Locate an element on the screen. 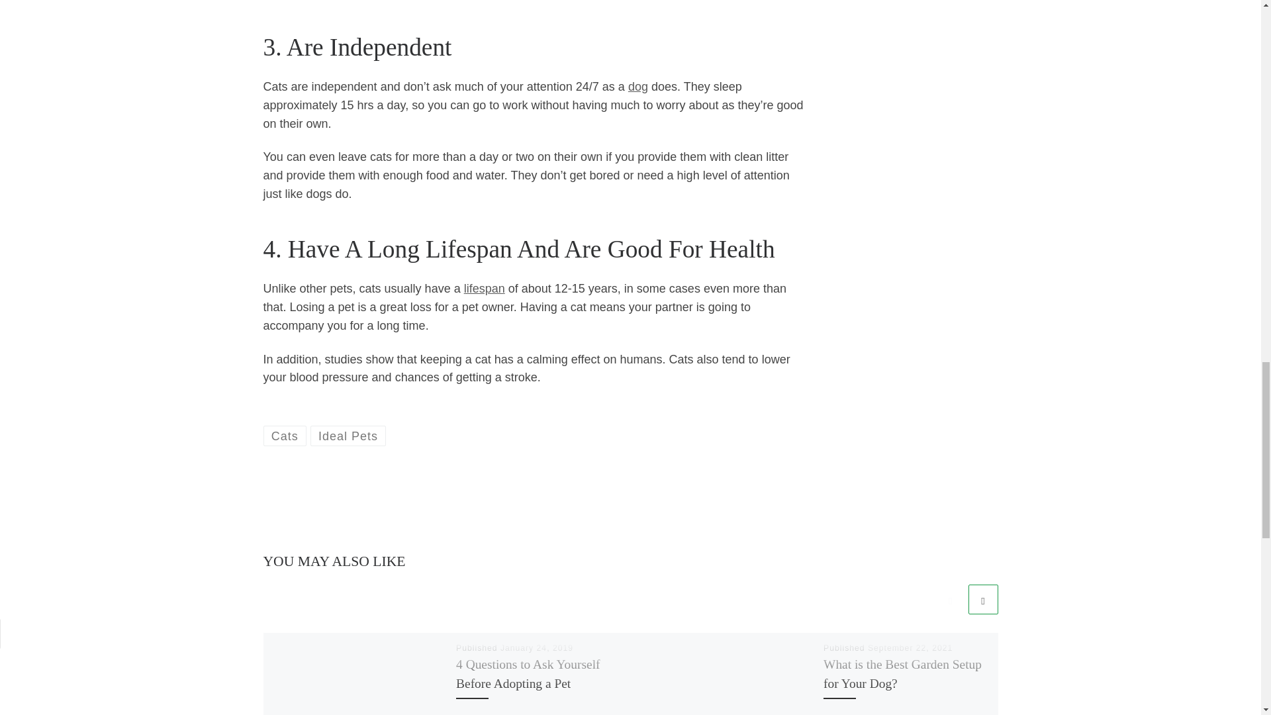  View all posts in Ideal Pets is located at coordinates (348, 436).